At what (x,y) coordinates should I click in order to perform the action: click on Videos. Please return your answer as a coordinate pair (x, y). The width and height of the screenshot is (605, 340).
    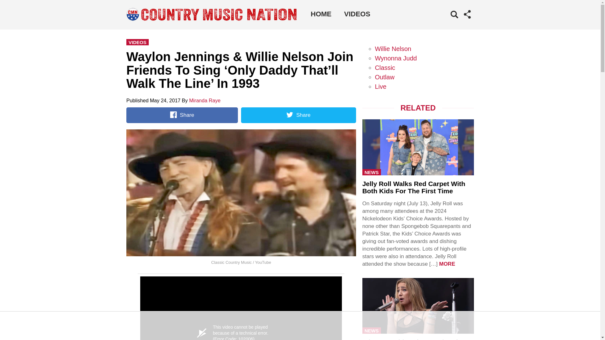
    Looking at the image, I should click on (357, 14).